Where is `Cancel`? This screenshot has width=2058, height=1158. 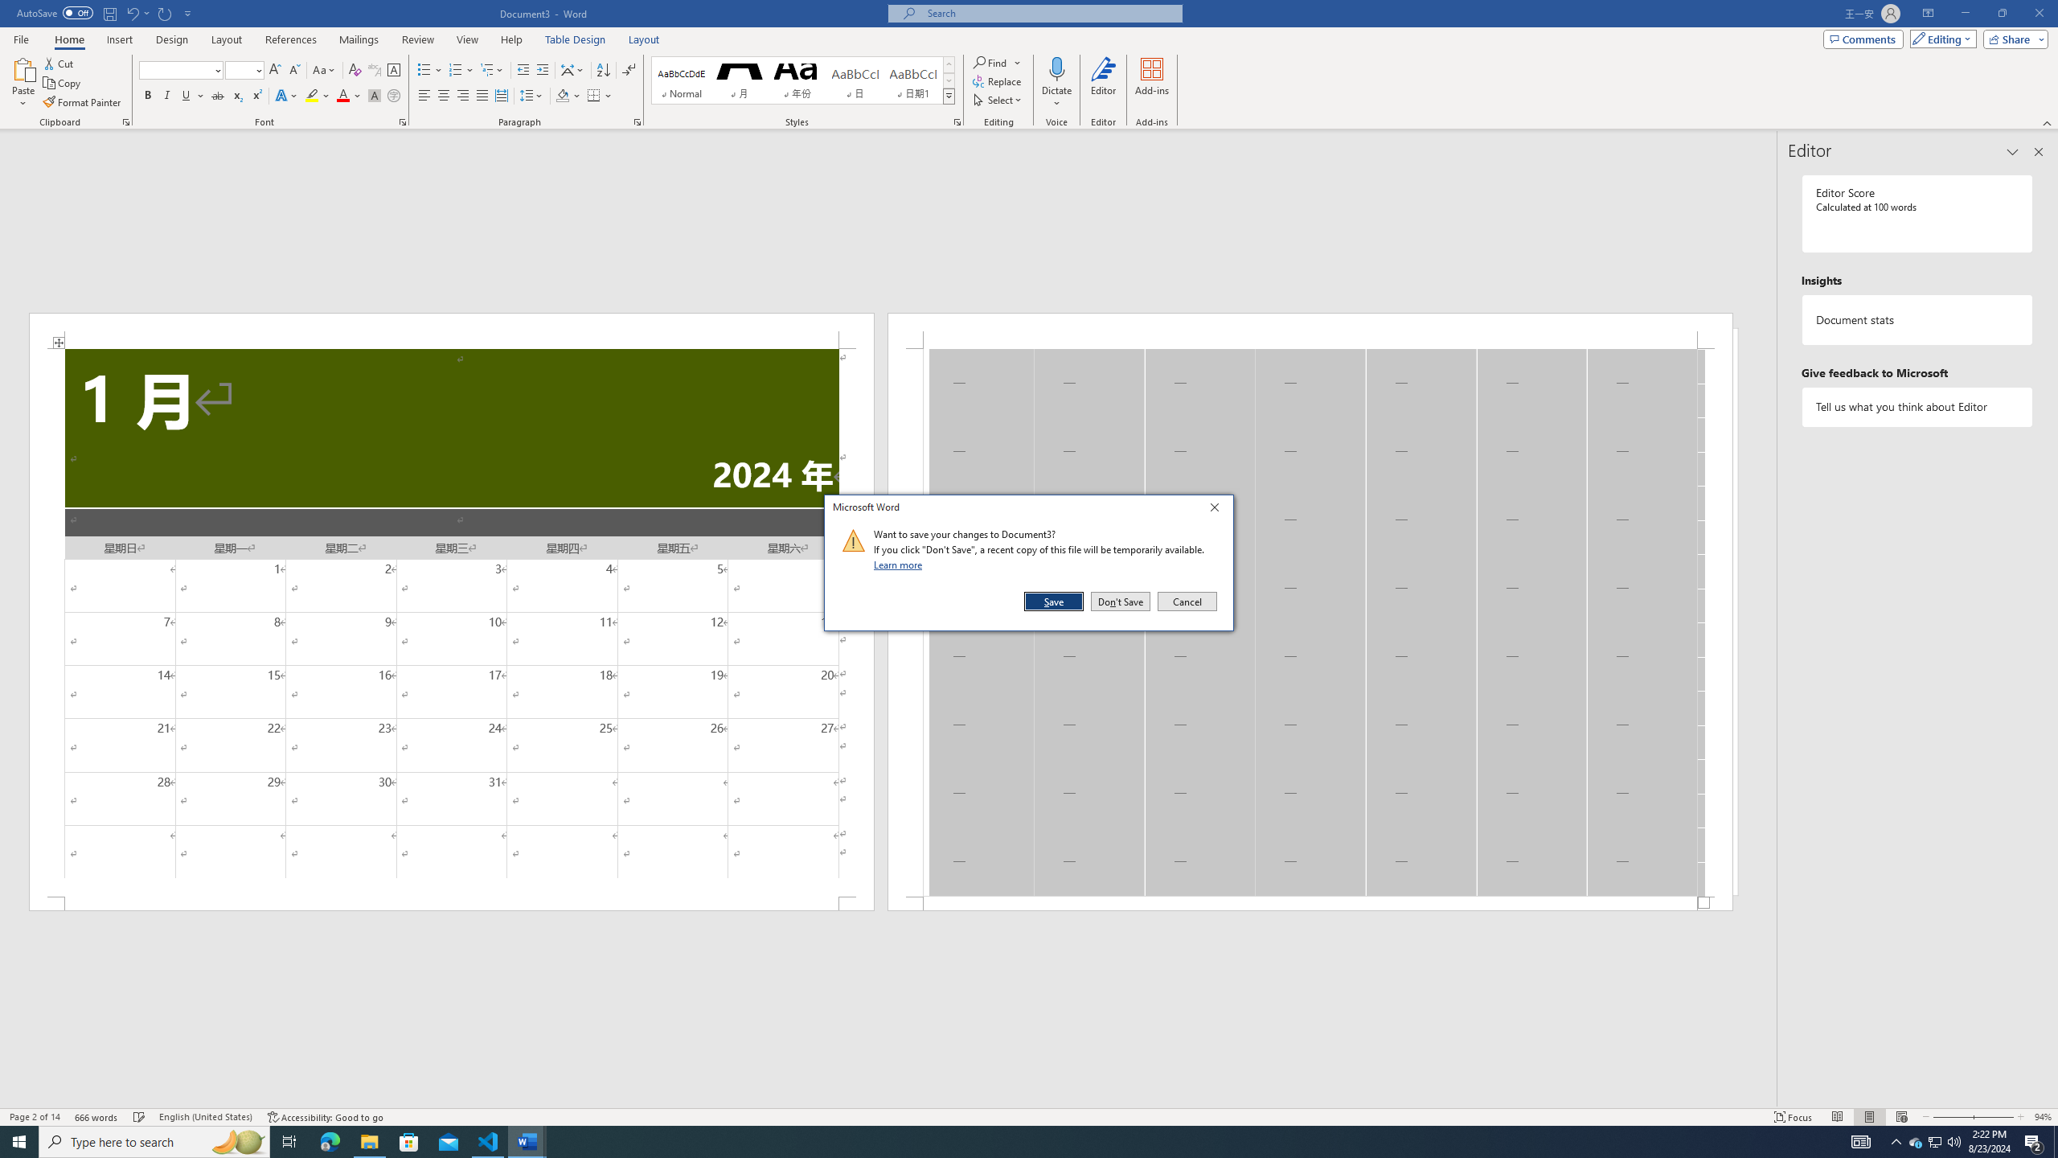 Cancel is located at coordinates (1186, 602).